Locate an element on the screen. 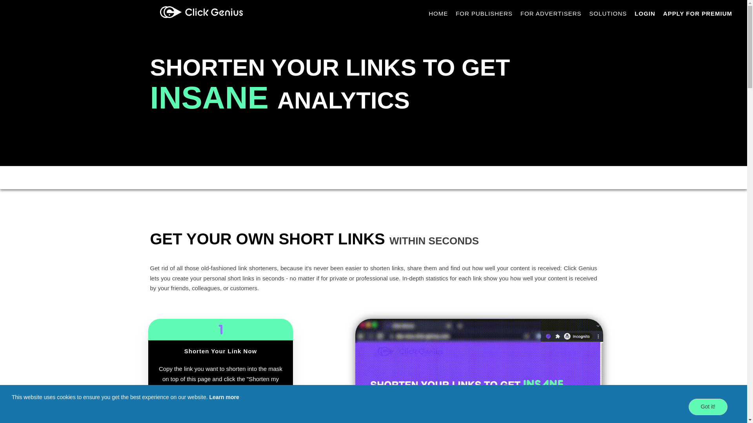 The width and height of the screenshot is (753, 423). FOR PUBLISHERS is located at coordinates (484, 14).